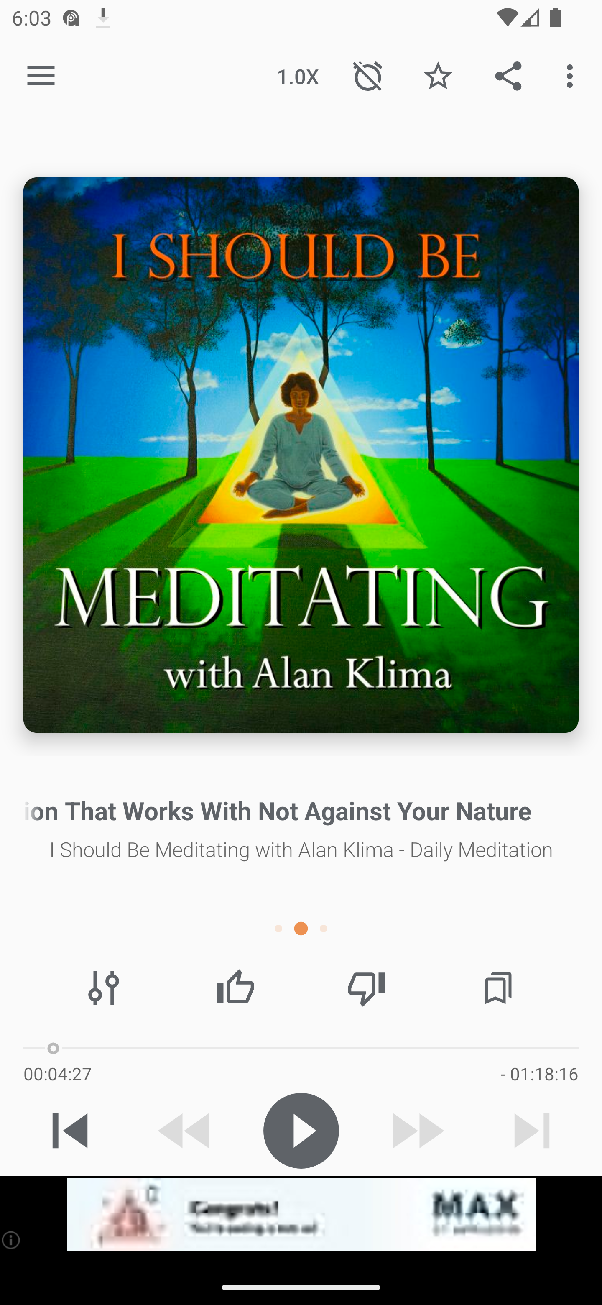 This screenshot has width=602, height=1305. What do you see at coordinates (438, 75) in the screenshot?
I see `Favorite` at bounding box center [438, 75].